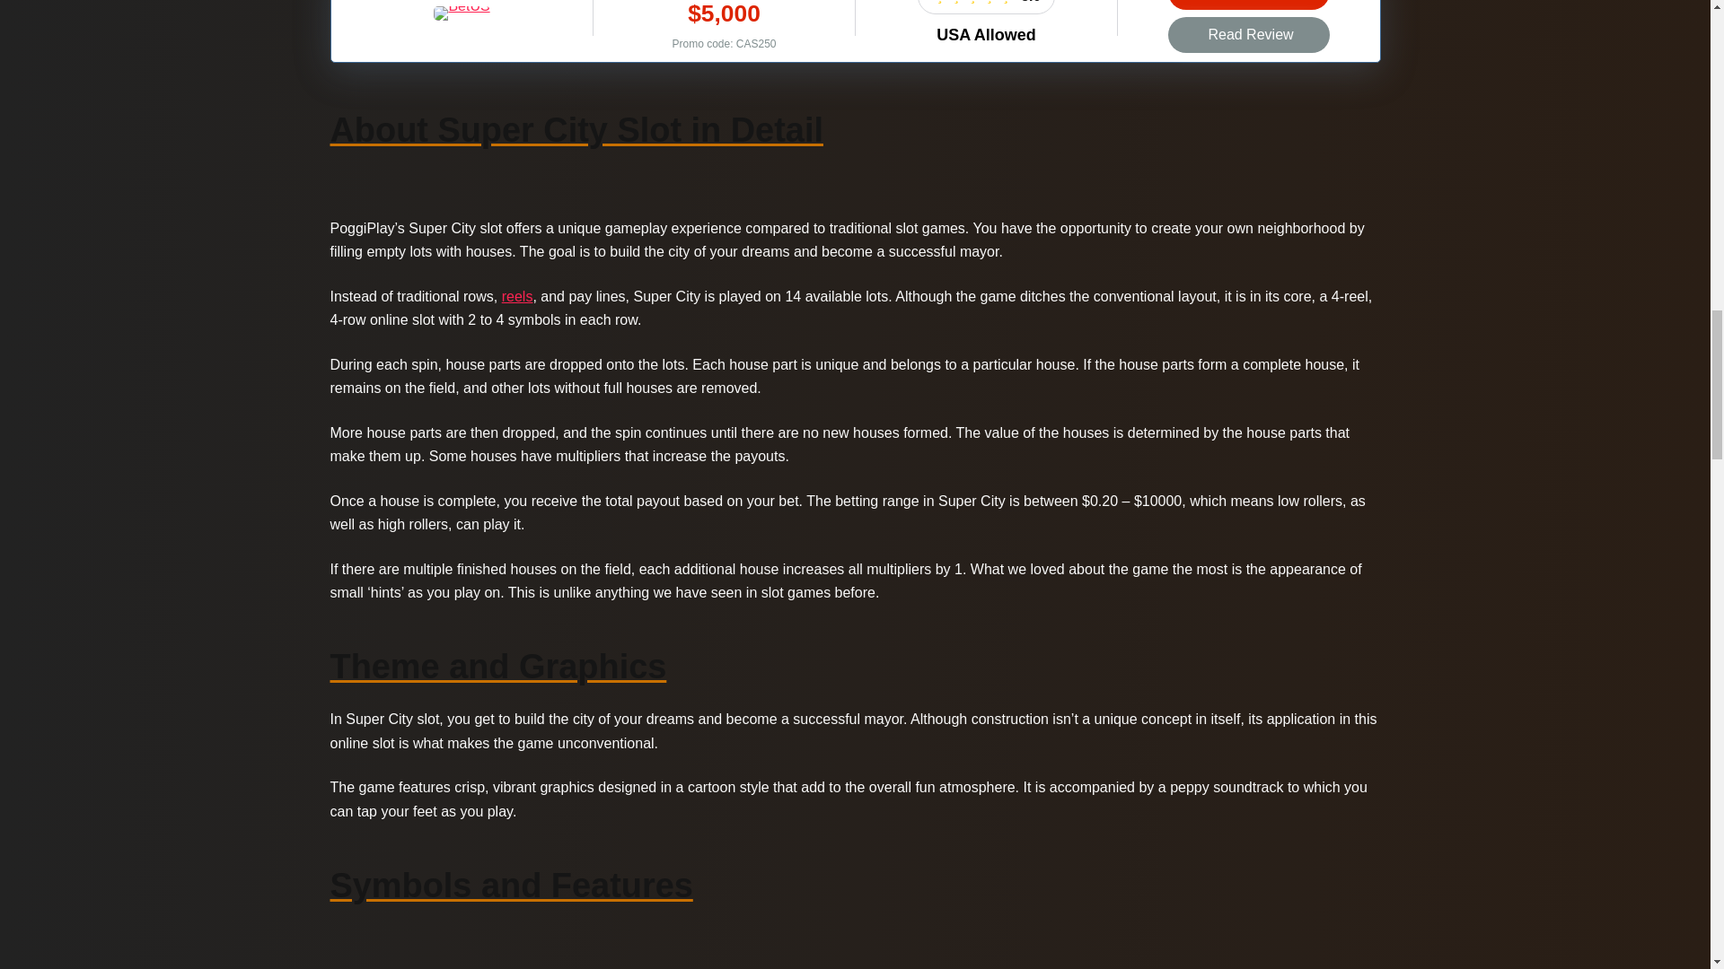 The width and height of the screenshot is (1724, 969). Describe the element at coordinates (517, 296) in the screenshot. I see `reels` at that location.